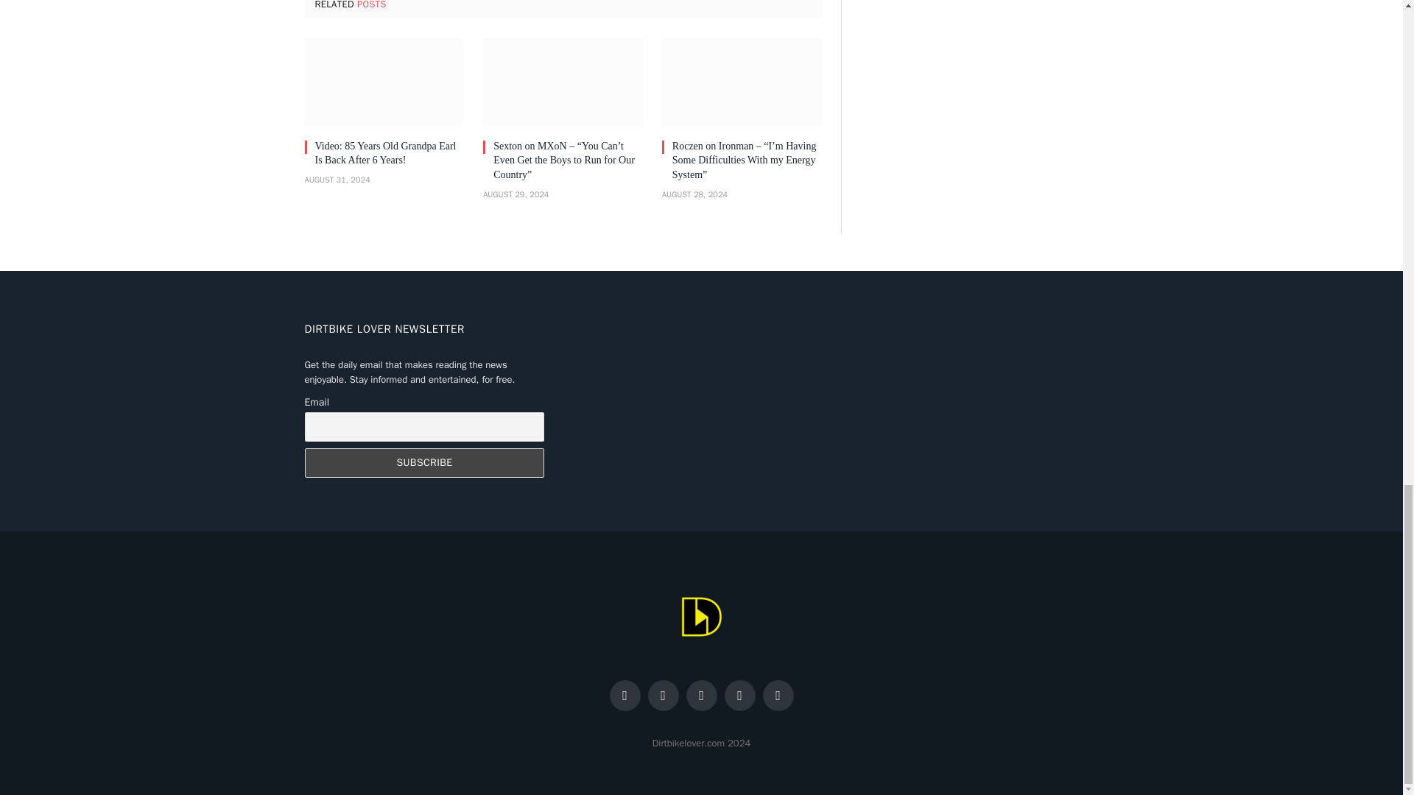 The image size is (1414, 795). What do you see at coordinates (739, 695) in the screenshot?
I see `YouTube` at bounding box center [739, 695].